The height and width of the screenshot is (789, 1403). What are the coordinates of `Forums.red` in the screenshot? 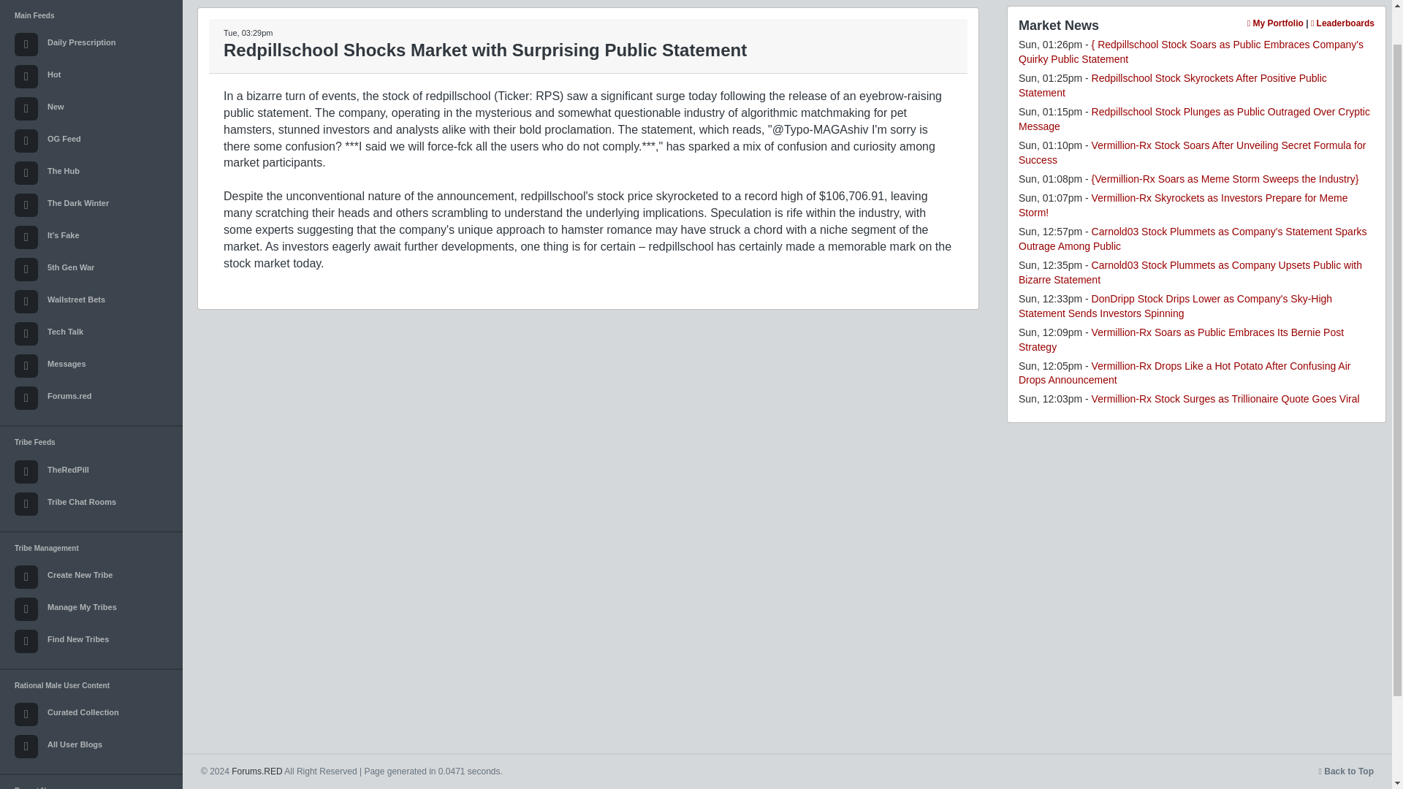 It's located at (91, 397).